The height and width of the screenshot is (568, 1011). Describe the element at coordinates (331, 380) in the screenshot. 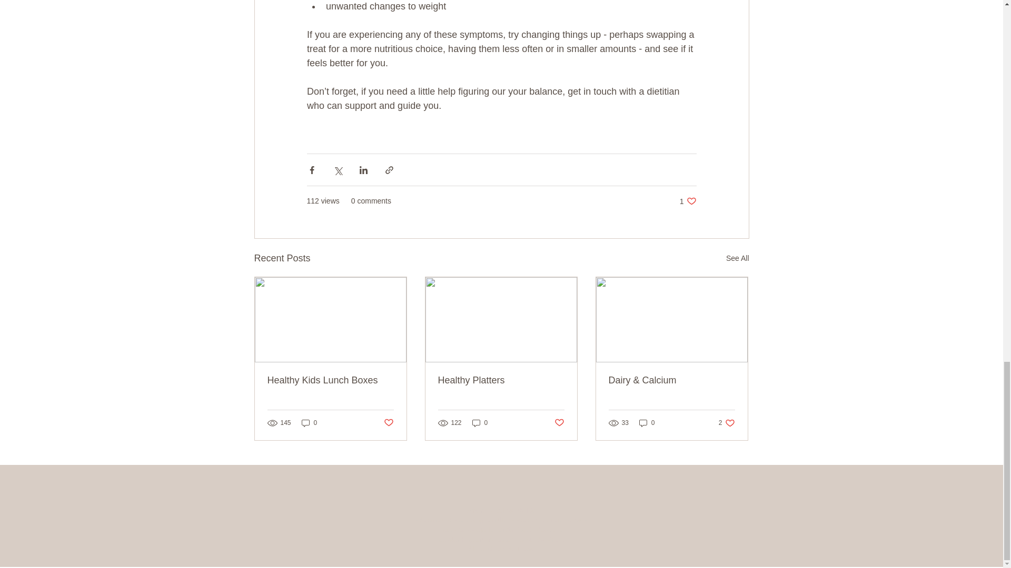

I see `Post not marked as liked` at that location.